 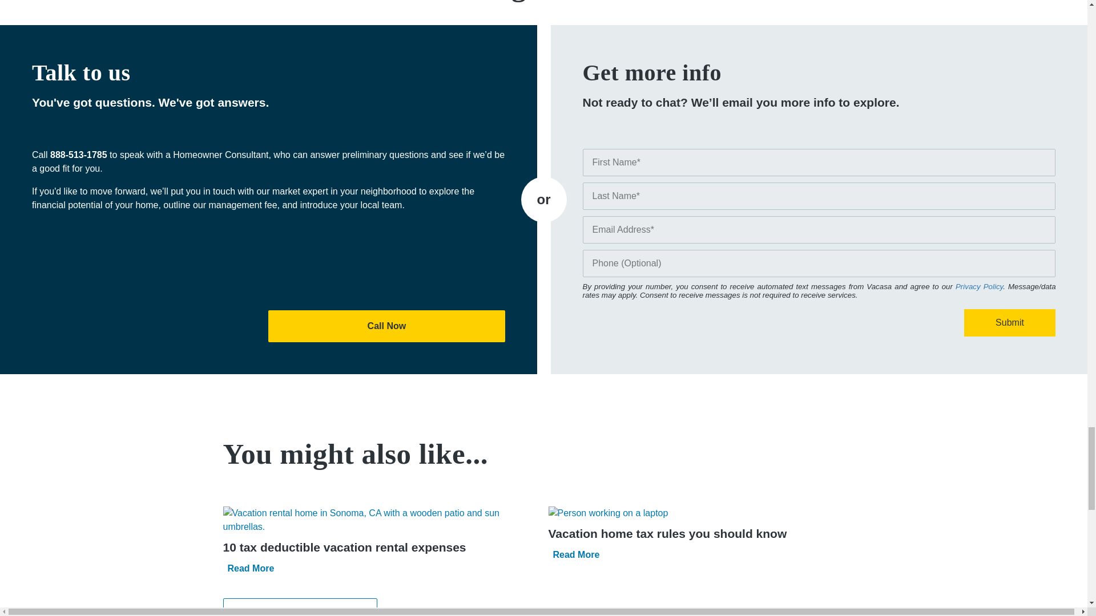 I want to click on Read More, so click(x=598, y=554).